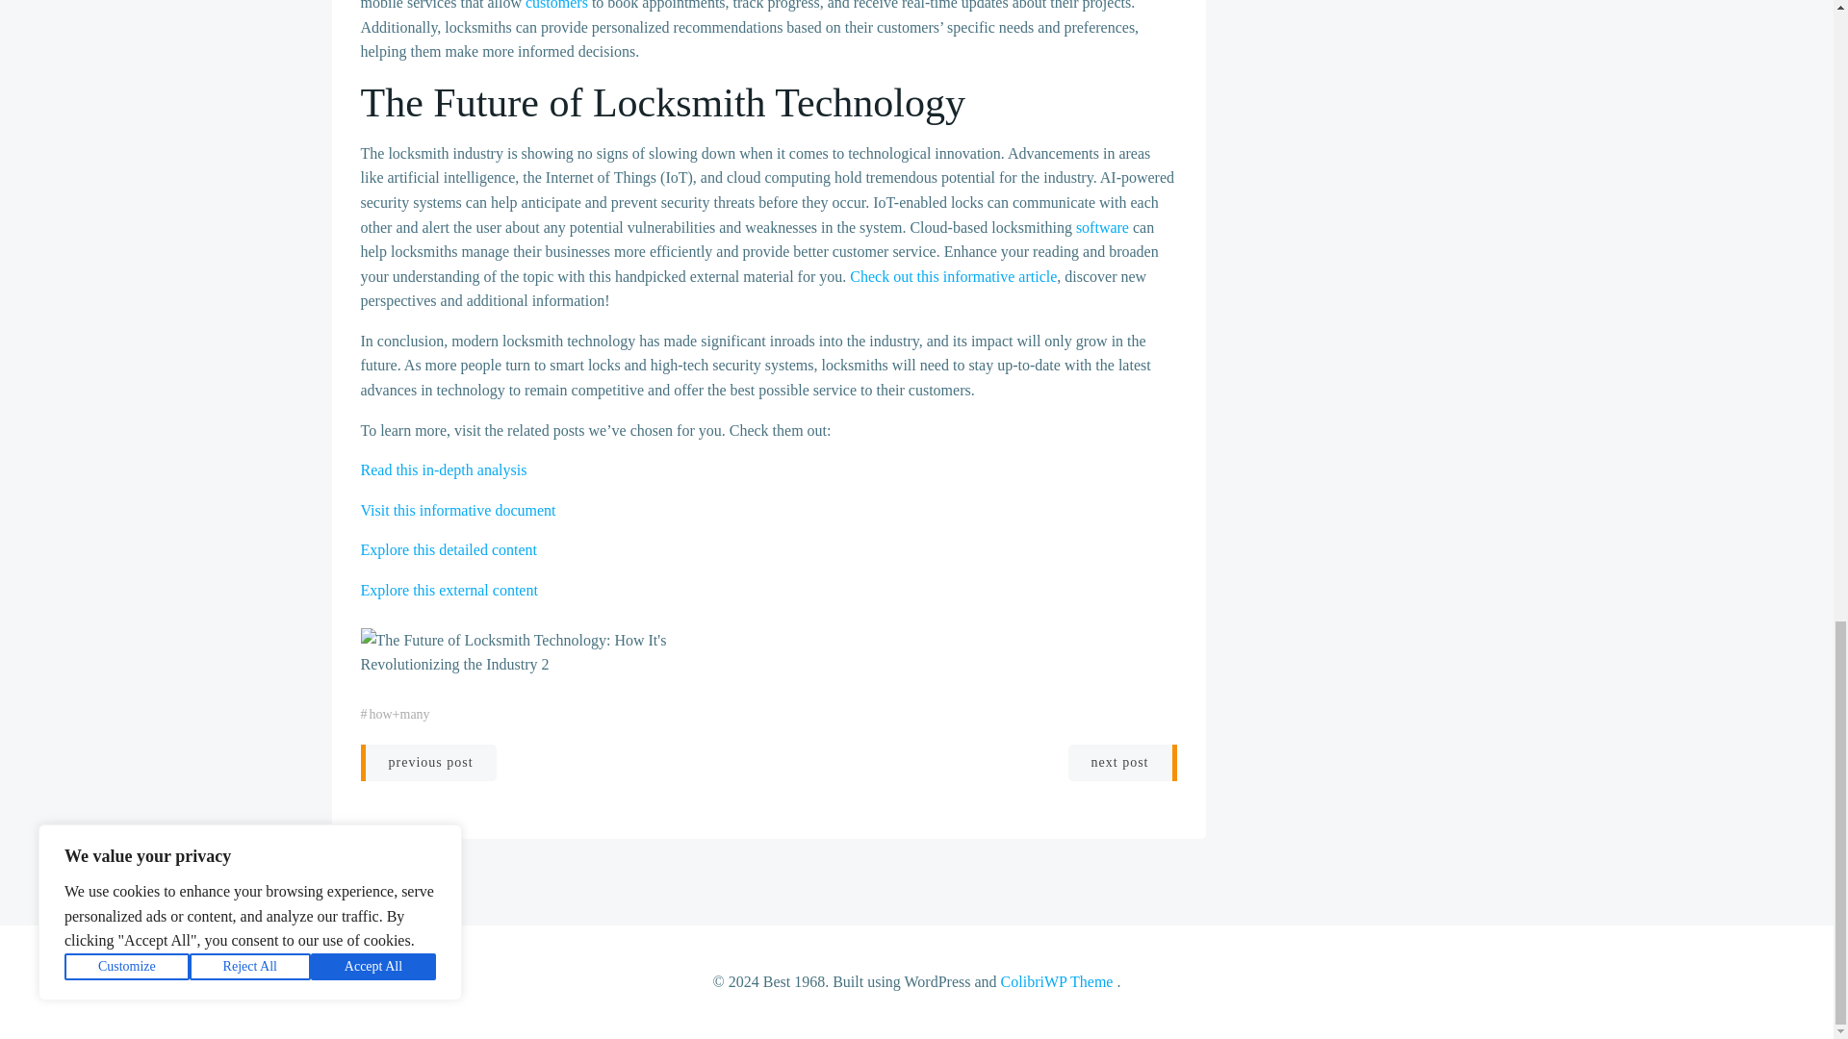 This screenshot has height=1039, width=1848. Describe the element at coordinates (427, 763) in the screenshot. I see `previous post` at that location.